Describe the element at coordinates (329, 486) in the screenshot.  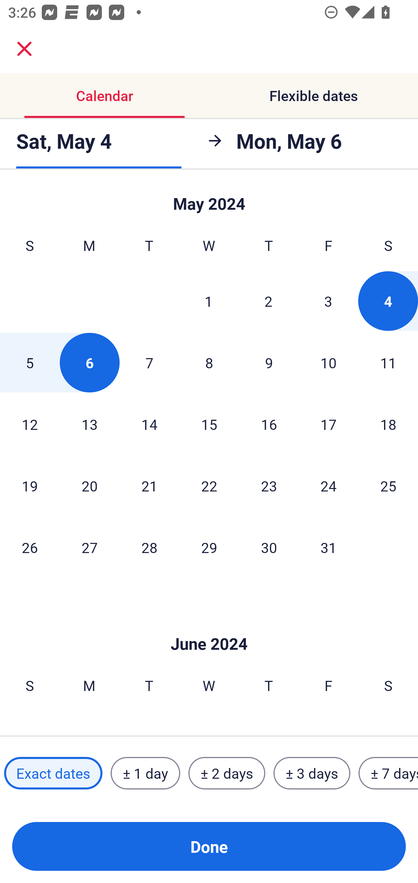
I see `24 Friday, May 24, 2024` at that location.